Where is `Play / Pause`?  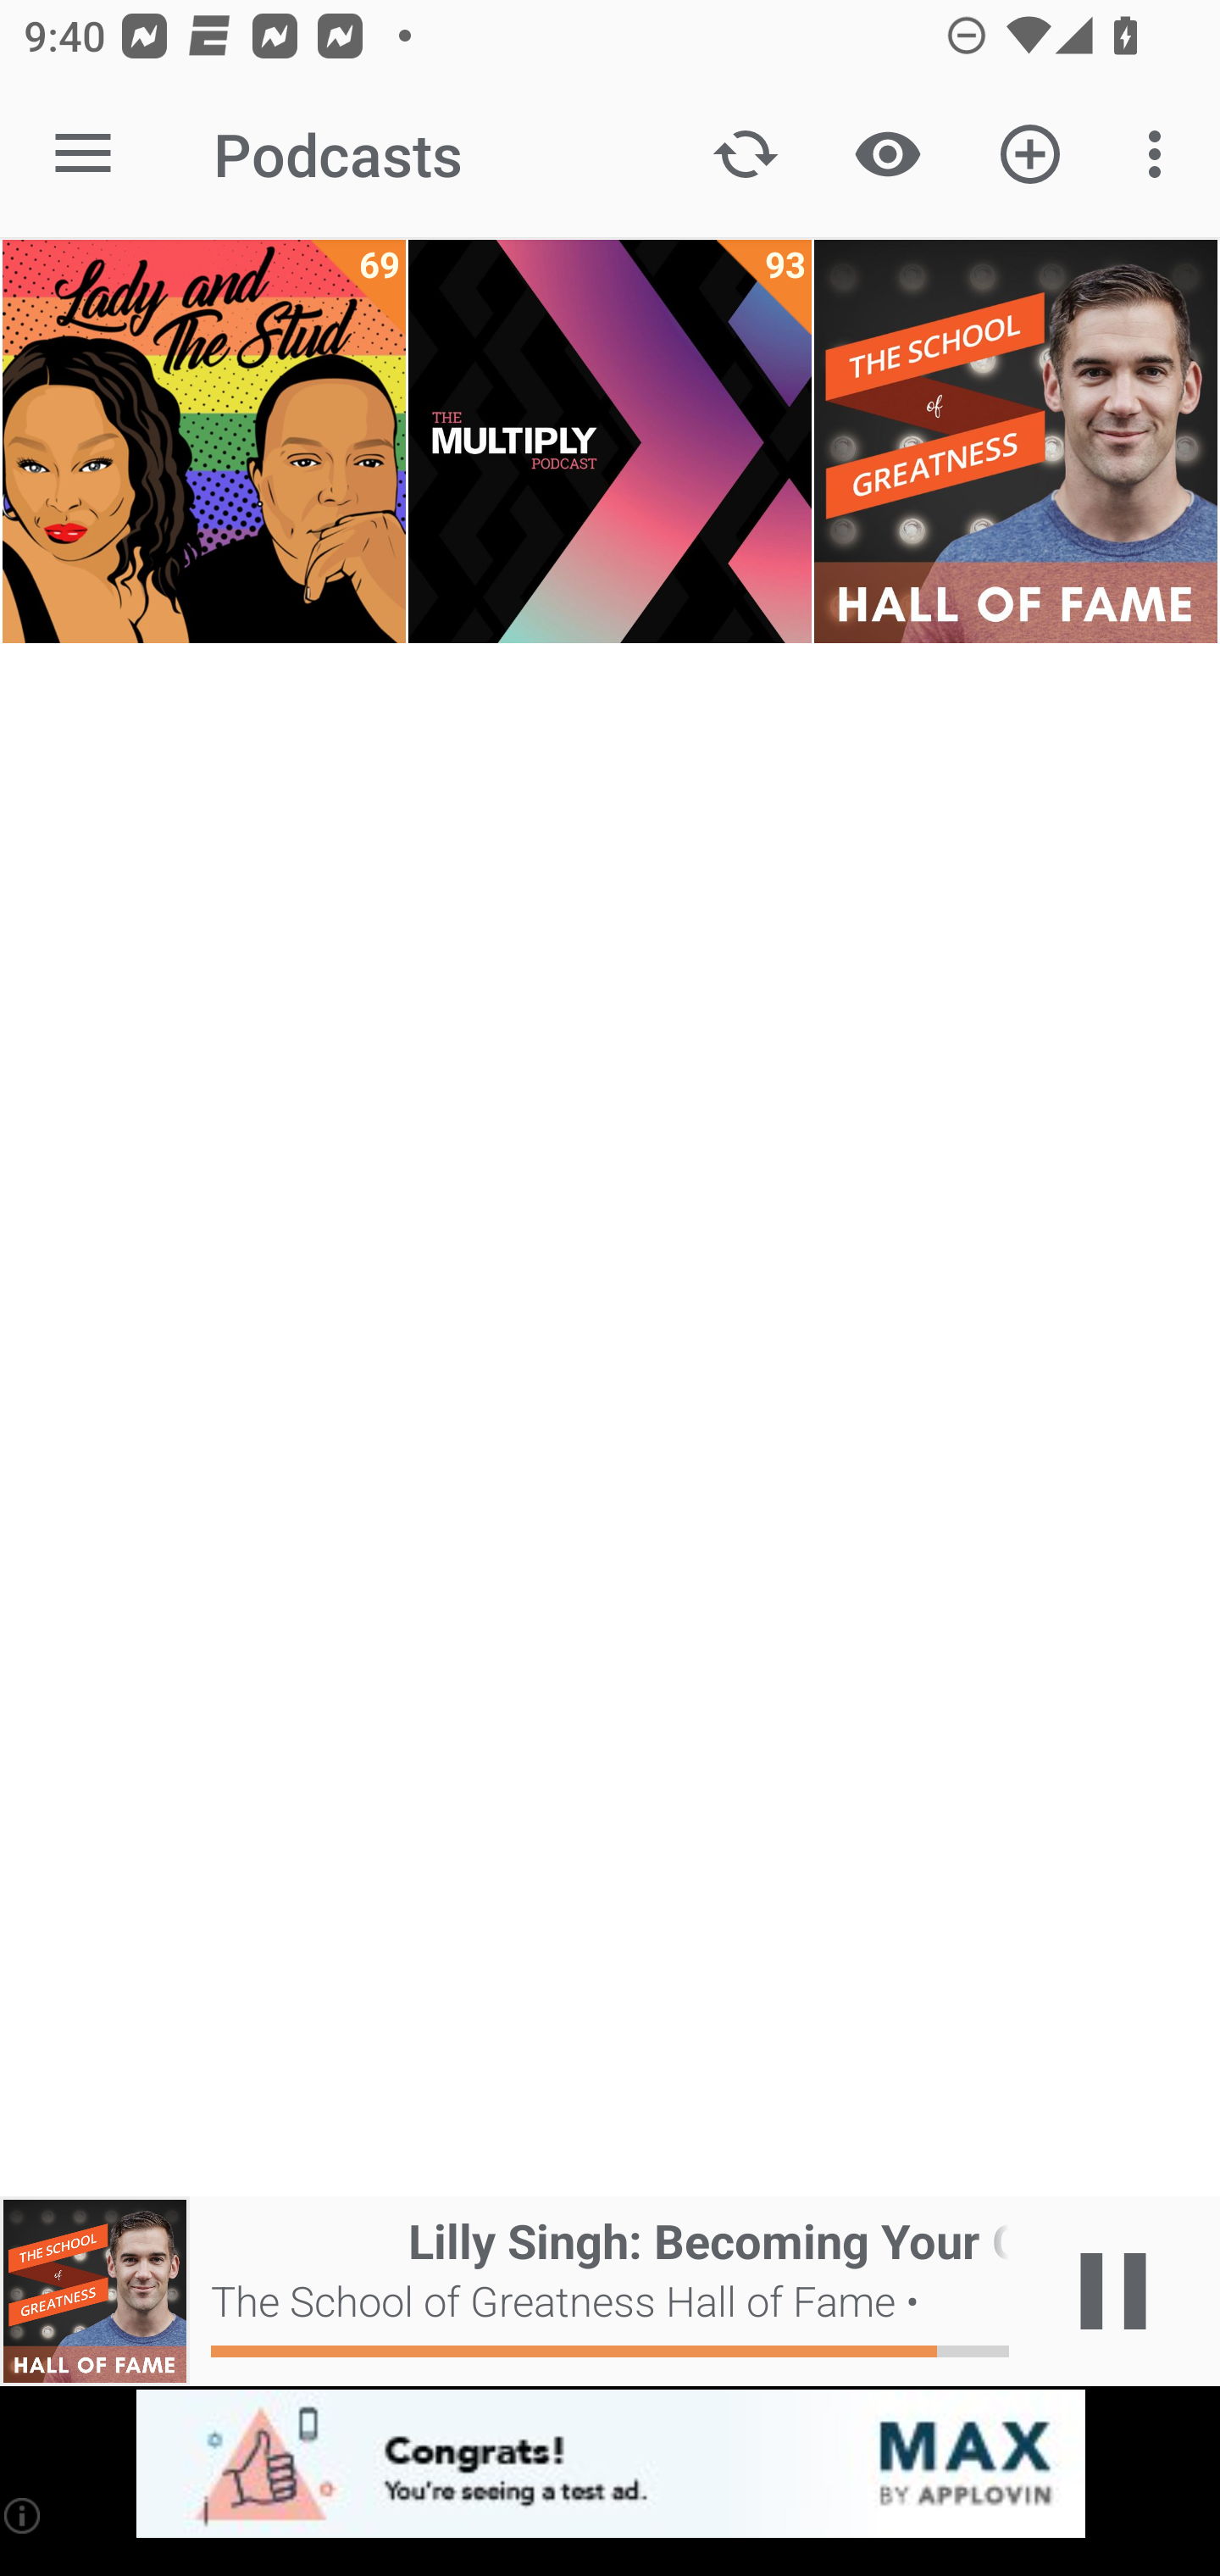
Play / Pause is located at coordinates (1113, 2291).